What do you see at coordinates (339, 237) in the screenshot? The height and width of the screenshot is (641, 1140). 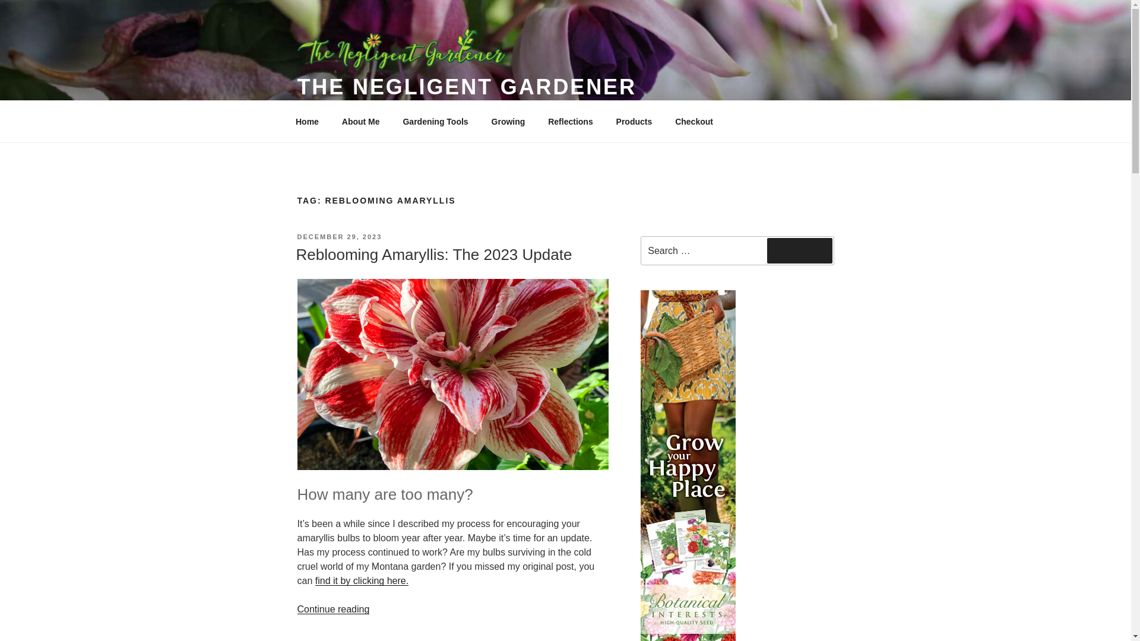 I see `DECEMBER 29, 2023` at bounding box center [339, 237].